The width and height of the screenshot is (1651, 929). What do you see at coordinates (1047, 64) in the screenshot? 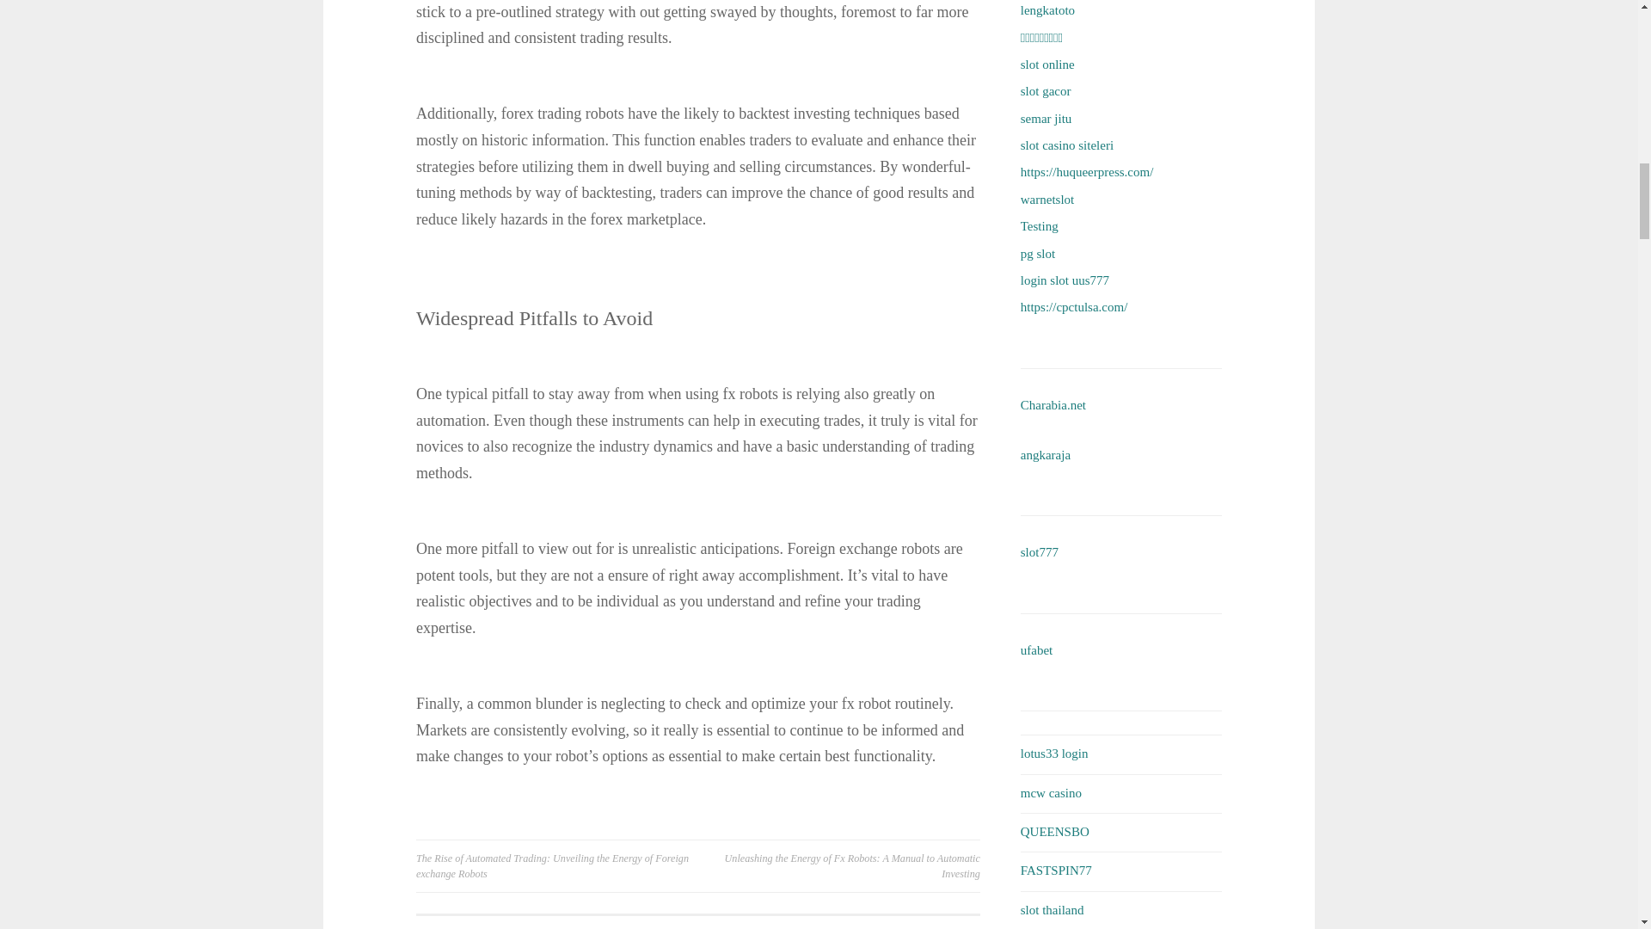
I see `slot online` at bounding box center [1047, 64].